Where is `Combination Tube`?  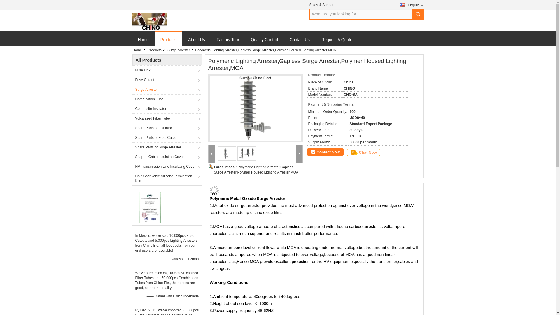 Combination Tube is located at coordinates (167, 99).